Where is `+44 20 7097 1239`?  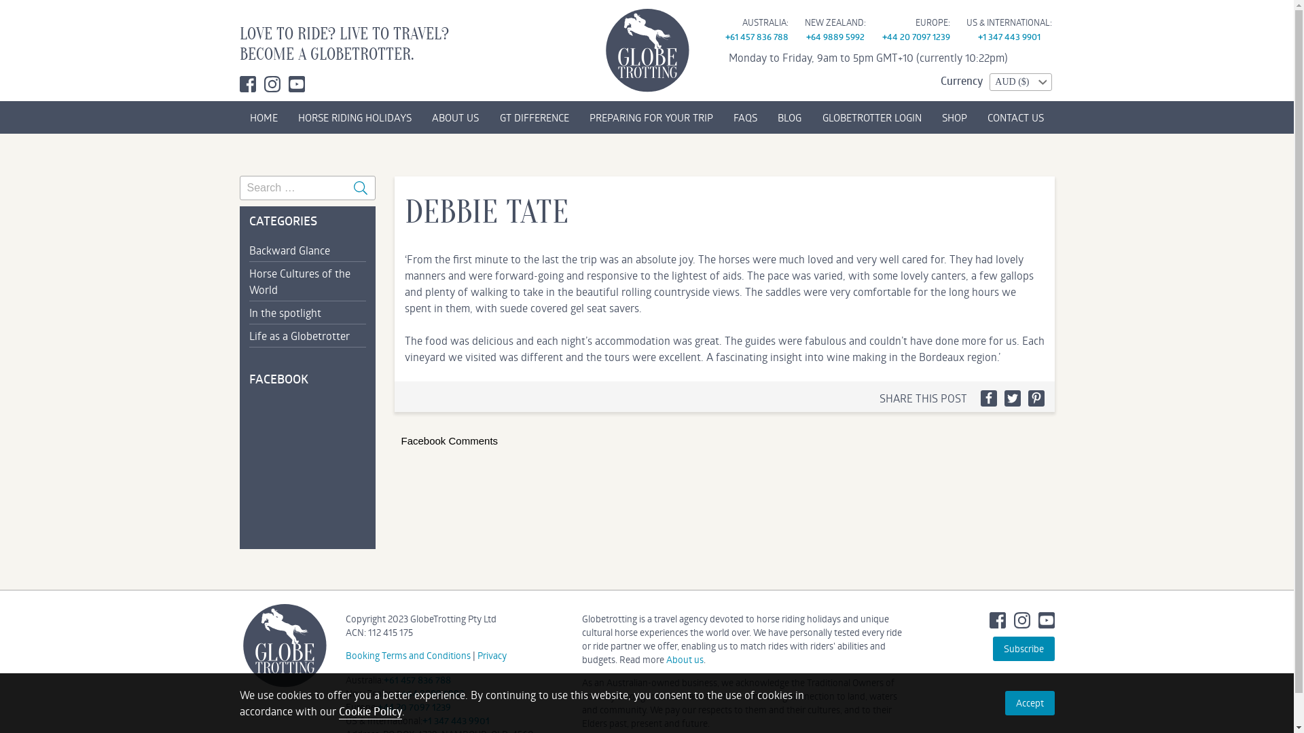
+44 20 7097 1239 is located at coordinates (414, 707).